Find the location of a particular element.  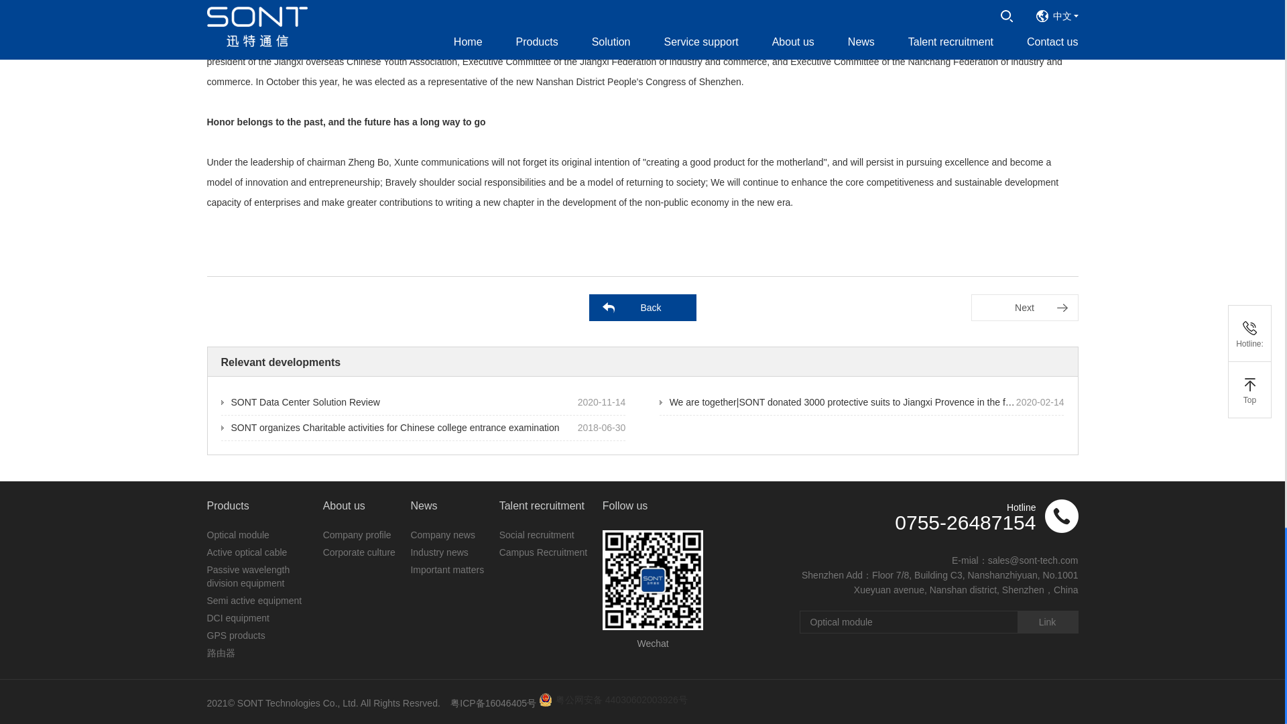

SONT Data Center Solution Review is located at coordinates (1024, 307).